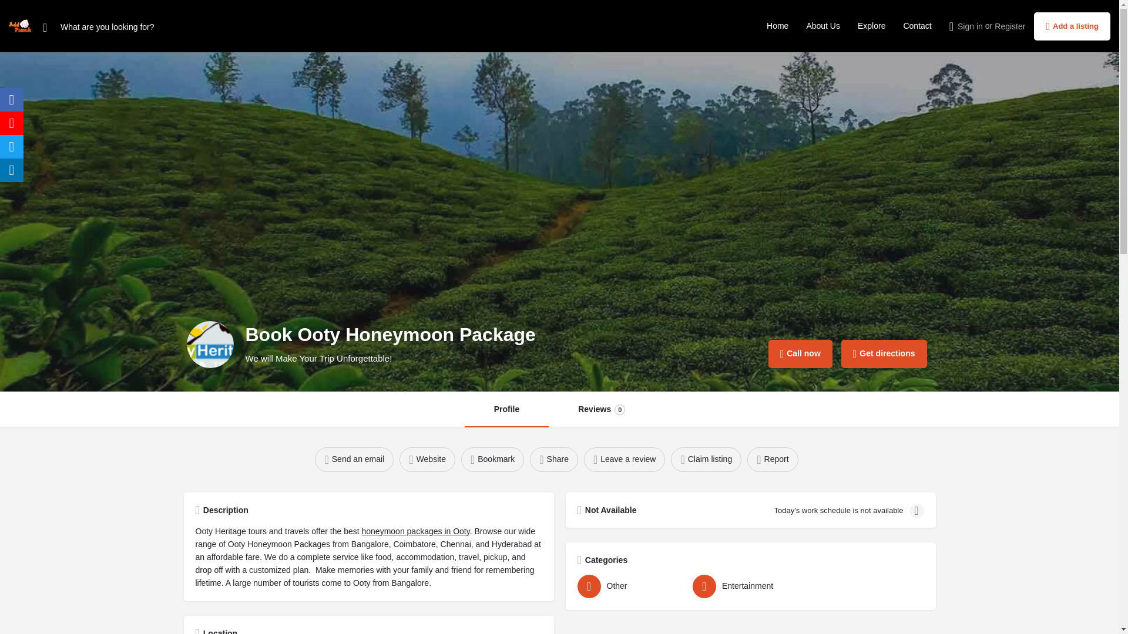  I want to click on Share, so click(553, 459).